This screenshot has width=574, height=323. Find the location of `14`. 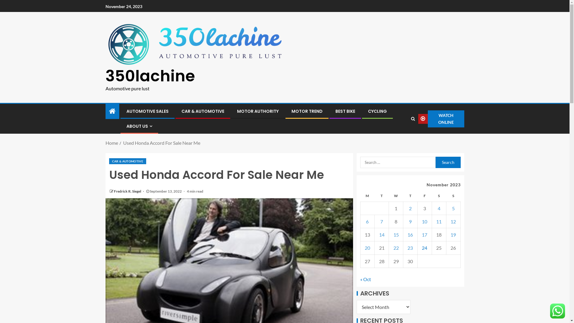

14 is located at coordinates (382, 234).